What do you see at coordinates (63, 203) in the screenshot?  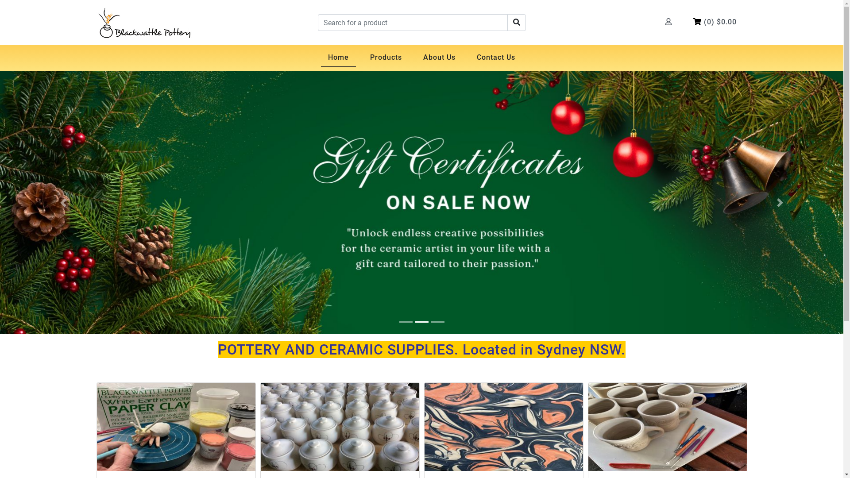 I see `Previous` at bounding box center [63, 203].